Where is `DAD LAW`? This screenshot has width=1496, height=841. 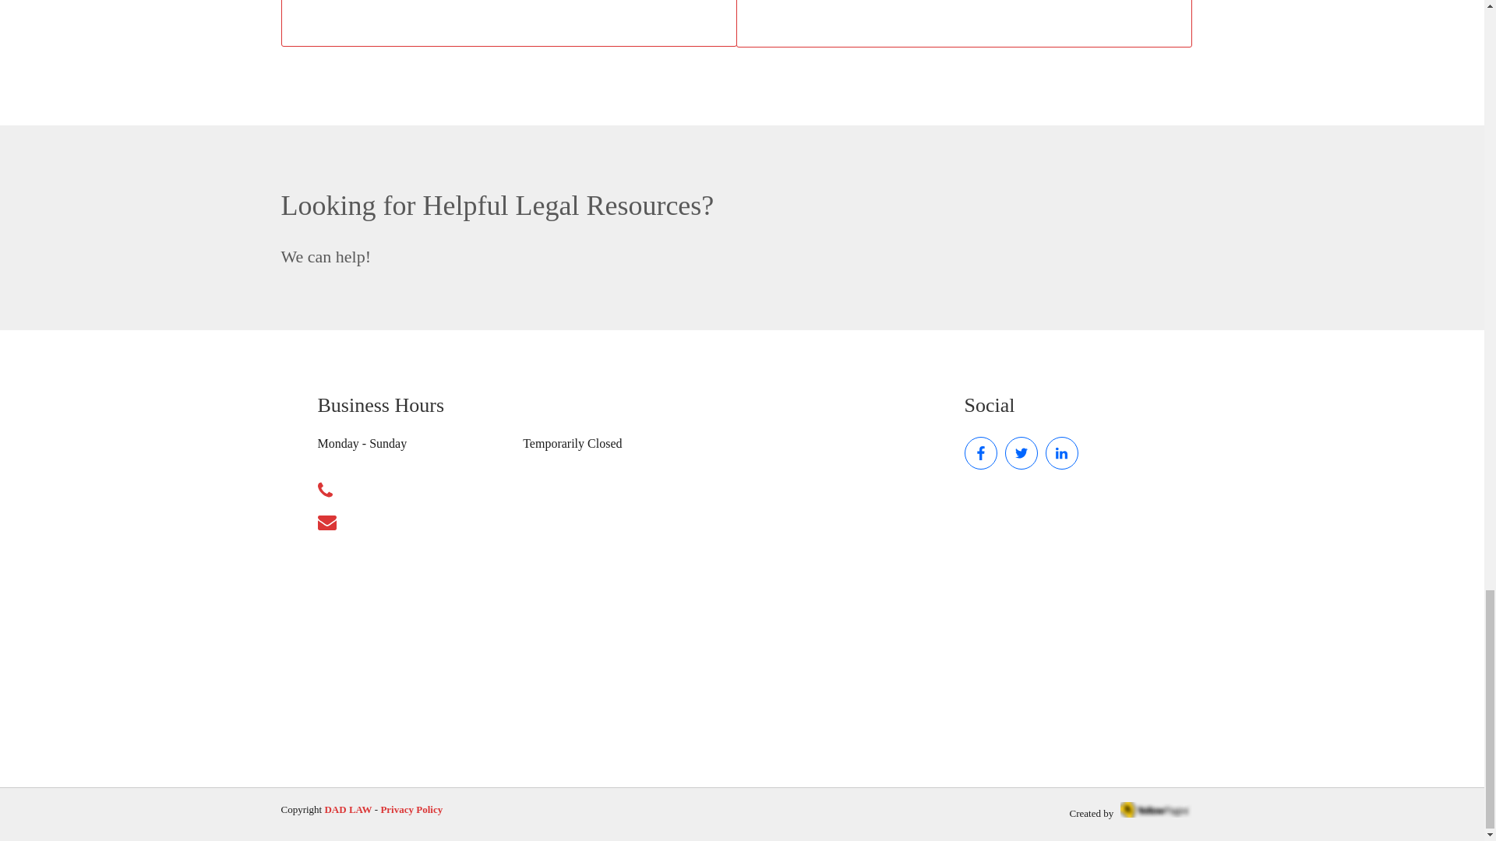 DAD LAW is located at coordinates (348, 809).